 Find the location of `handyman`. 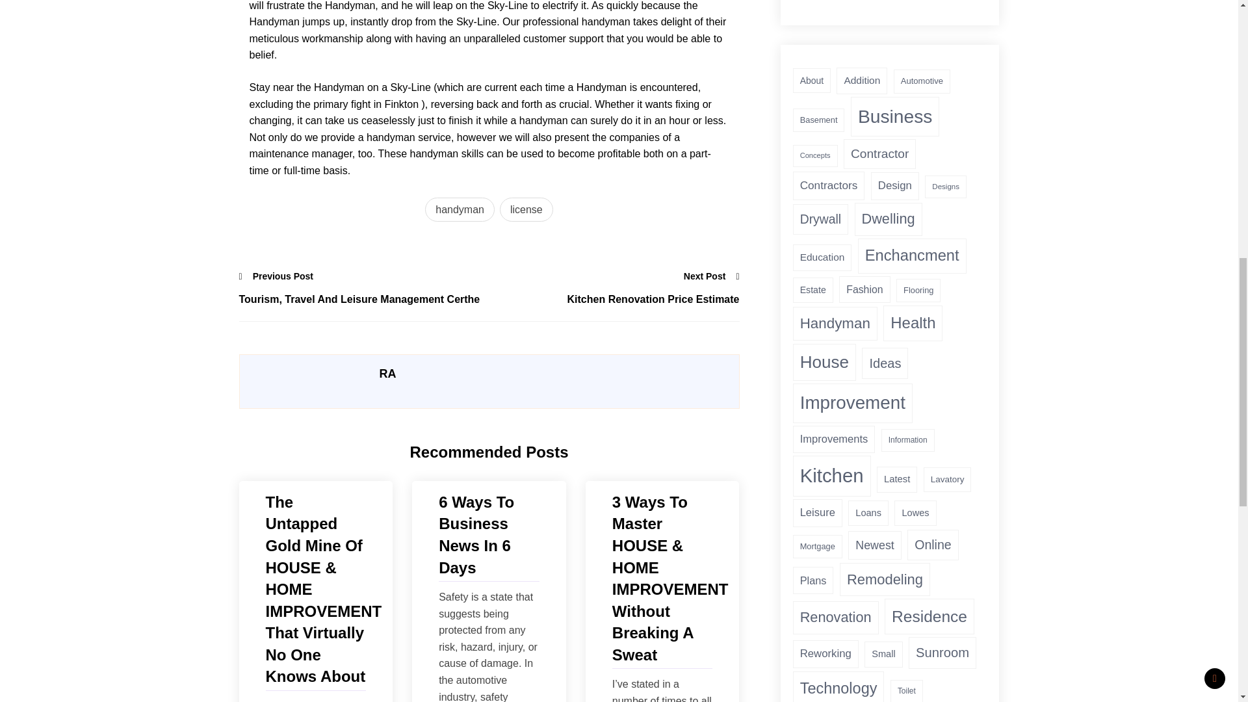

handyman is located at coordinates (460, 209).